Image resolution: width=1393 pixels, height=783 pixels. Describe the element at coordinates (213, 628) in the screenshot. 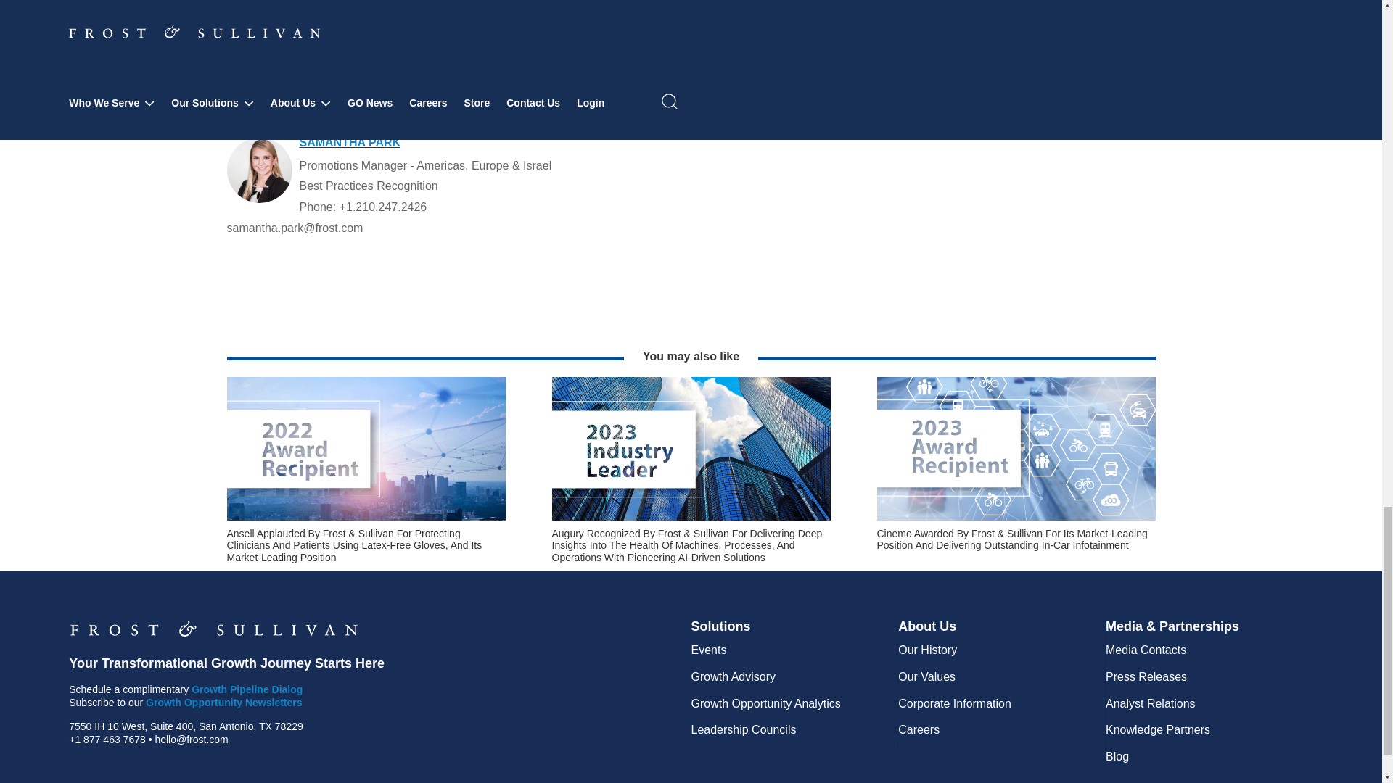

I see `frostsullivanlogo` at that location.